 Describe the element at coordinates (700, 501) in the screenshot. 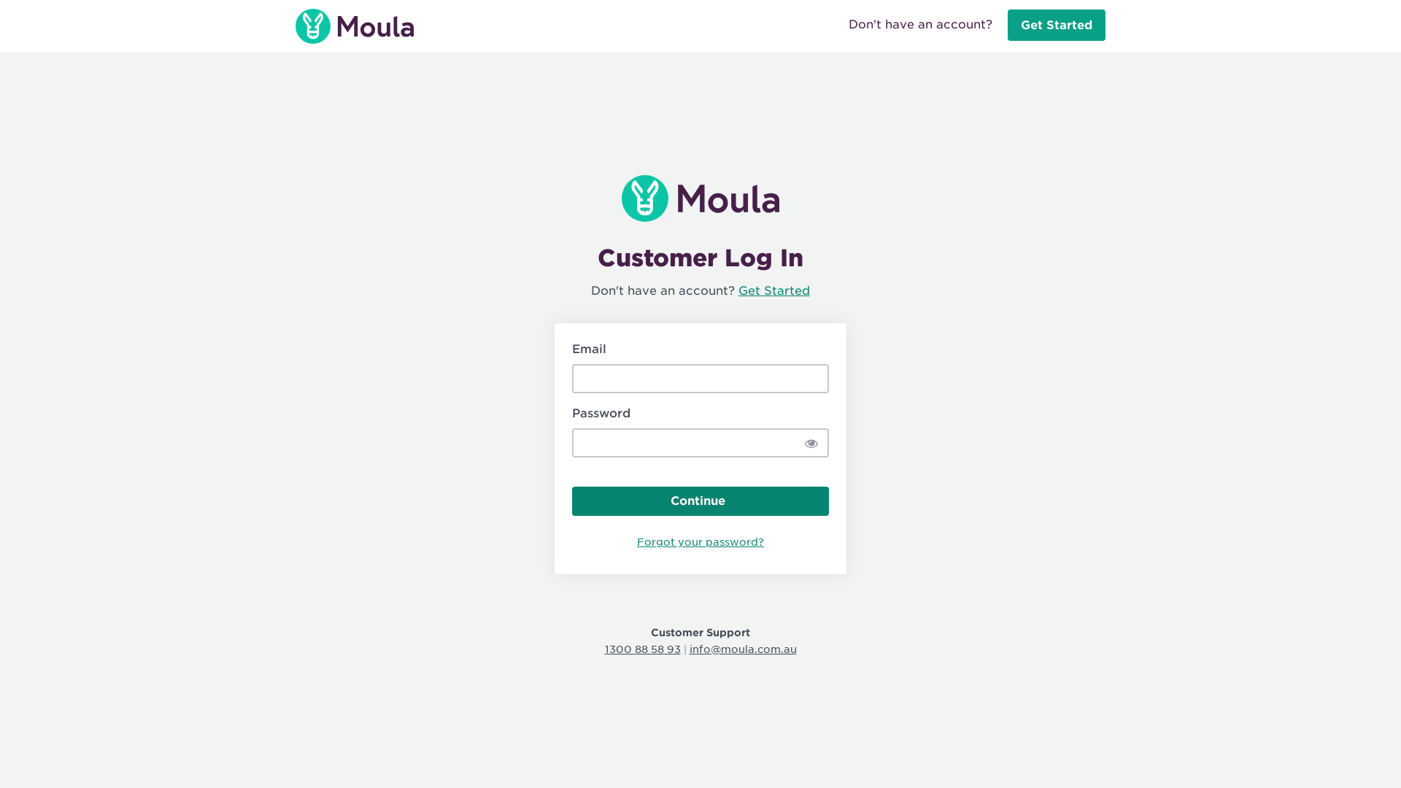

I see `Continue` at that location.